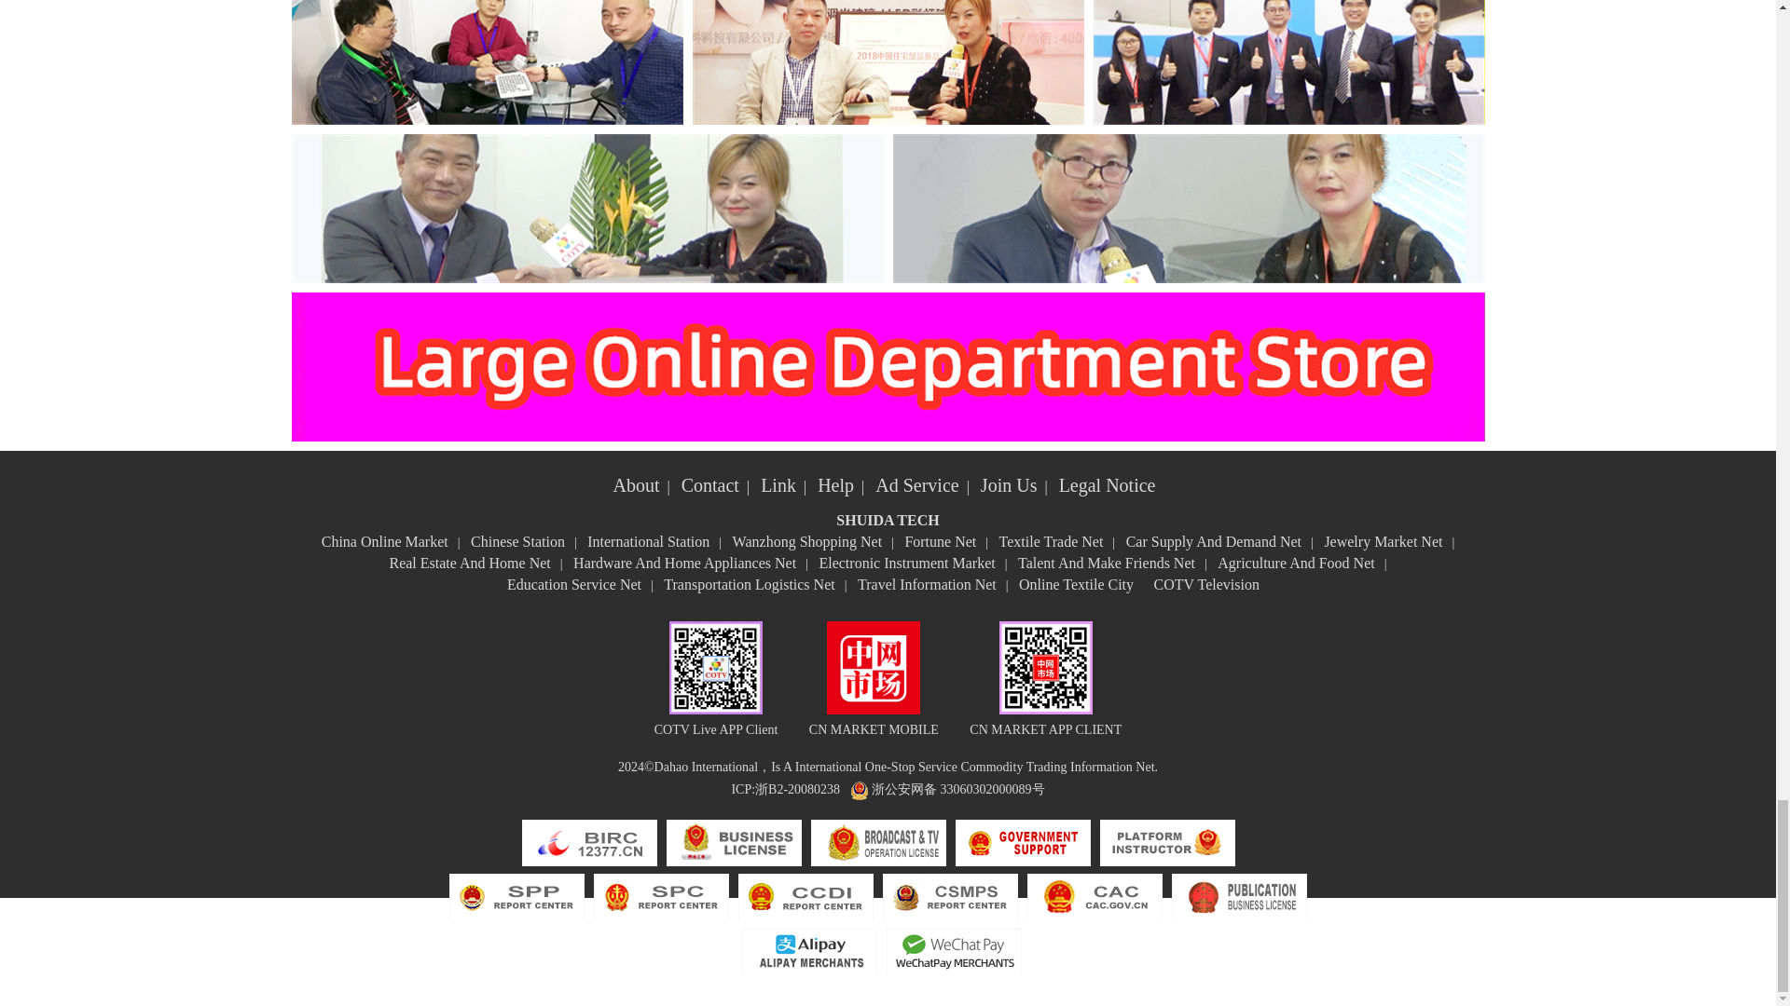 This screenshot has width=1790, height=1006. Describe the element at coordinates (1095, 898) in the screenshot. I see `National Internet Information Office` at that location.